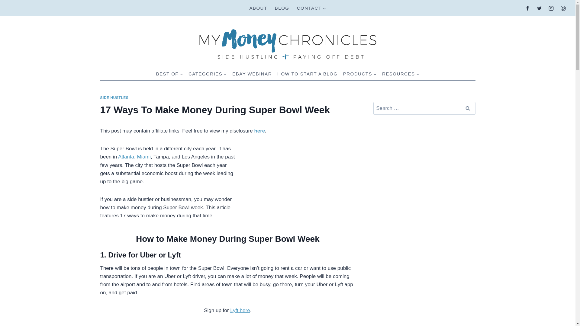 The height and width of the screenshot is (326, 580). Describe the element at coordinates (143, 157) in the screenshot. I see `Miami` at that location.